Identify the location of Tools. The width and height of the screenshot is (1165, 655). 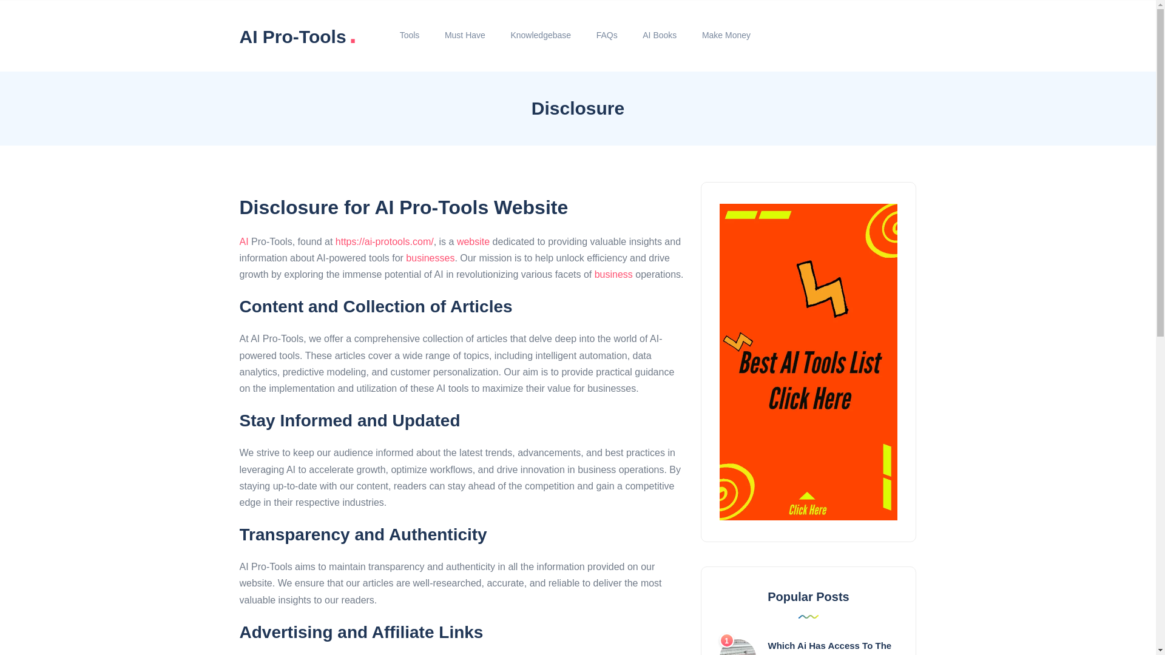
(409, 35).